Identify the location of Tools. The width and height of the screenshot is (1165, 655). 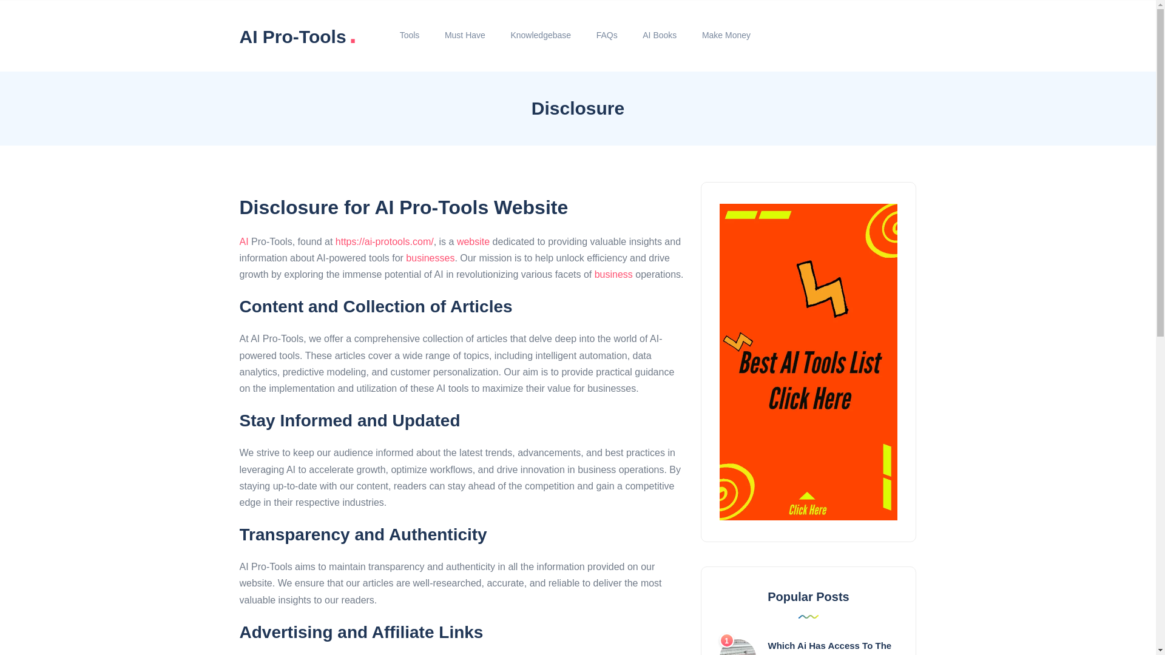
(409, 35).